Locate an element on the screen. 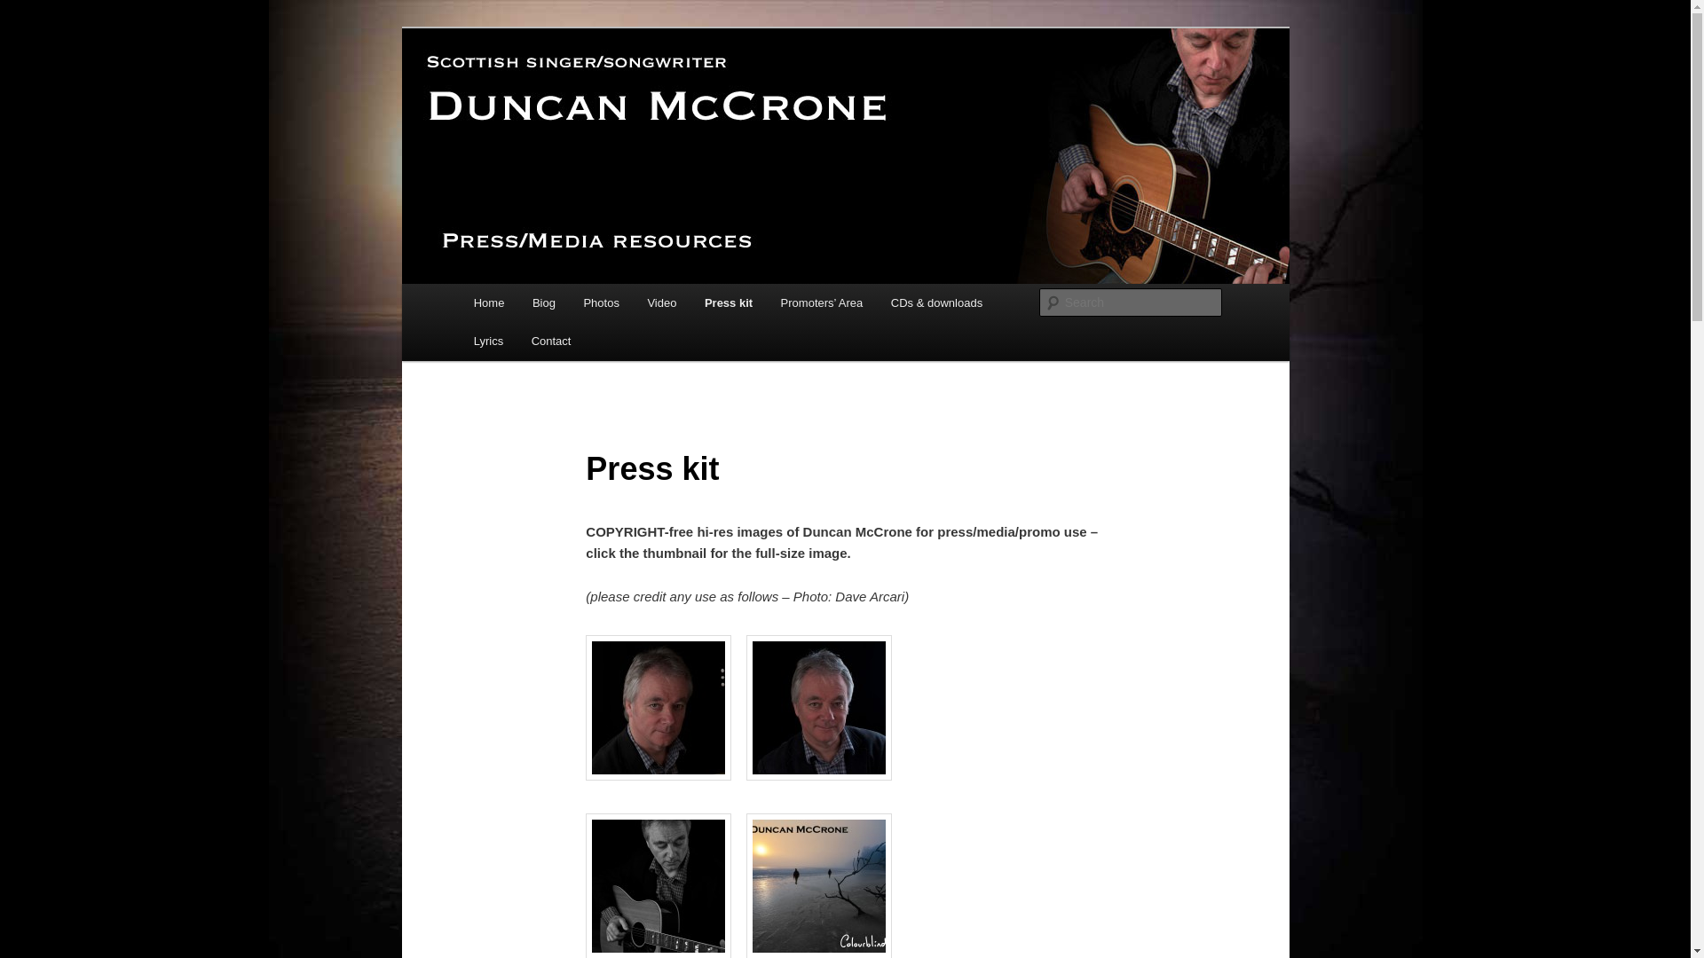  Search is located at coordinates (28, 10).